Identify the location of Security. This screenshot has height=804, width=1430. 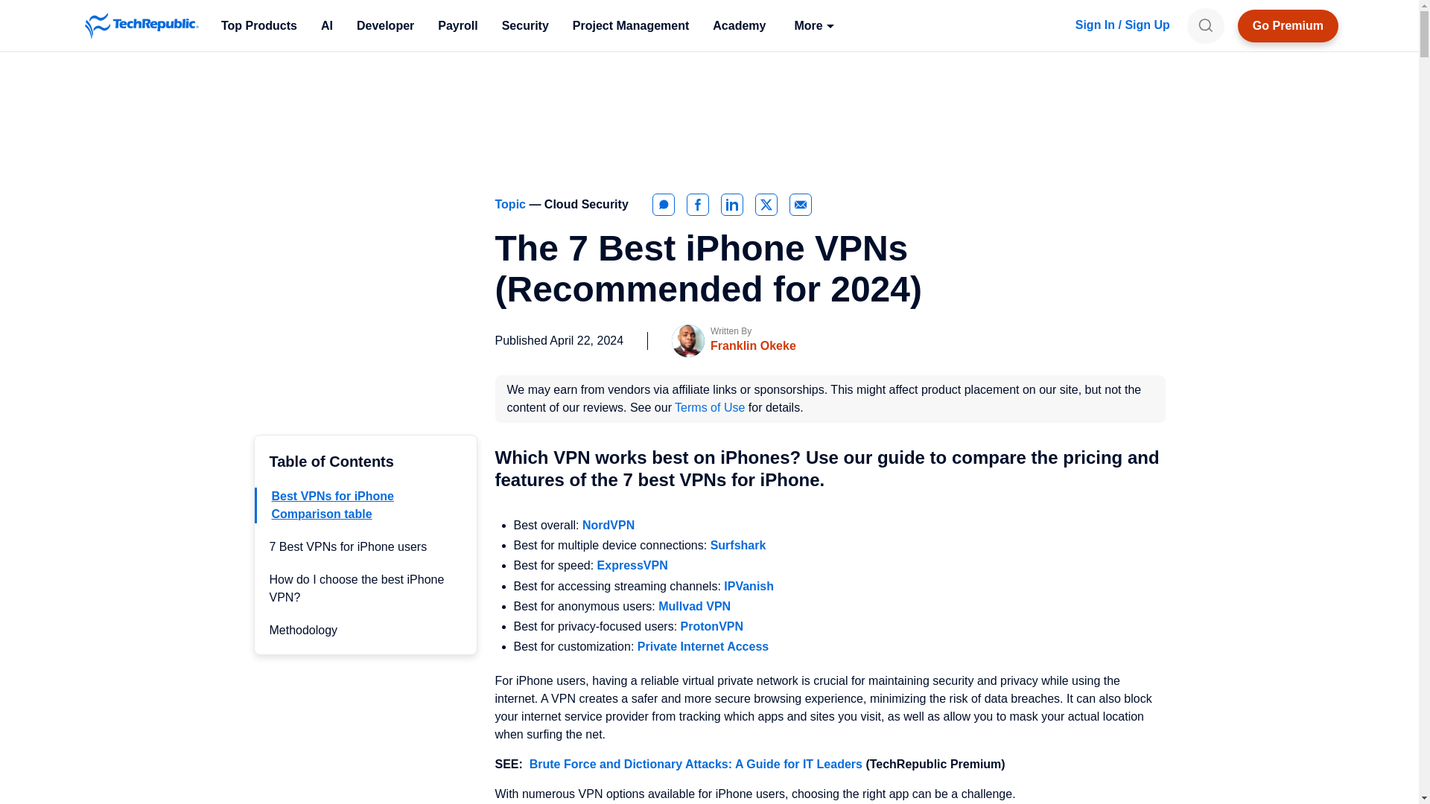
(525, 25).